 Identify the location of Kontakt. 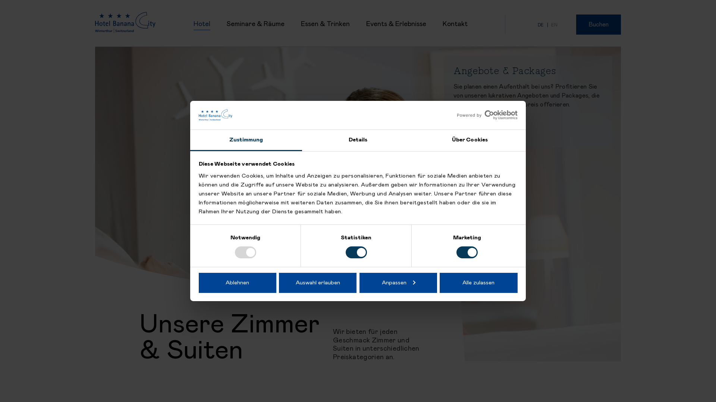
(452, 33).